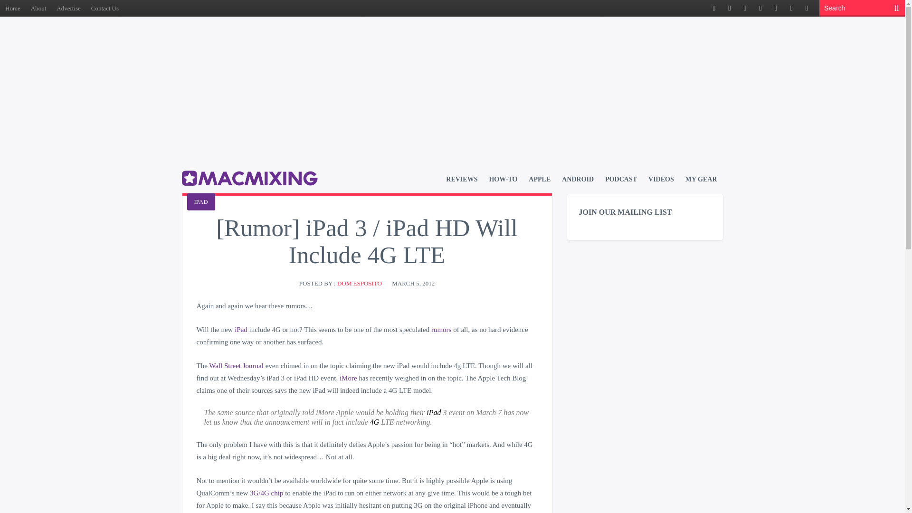  Describe the element at coordinates (452, 57) in the screenshot. I see `Advertisement` at that location.